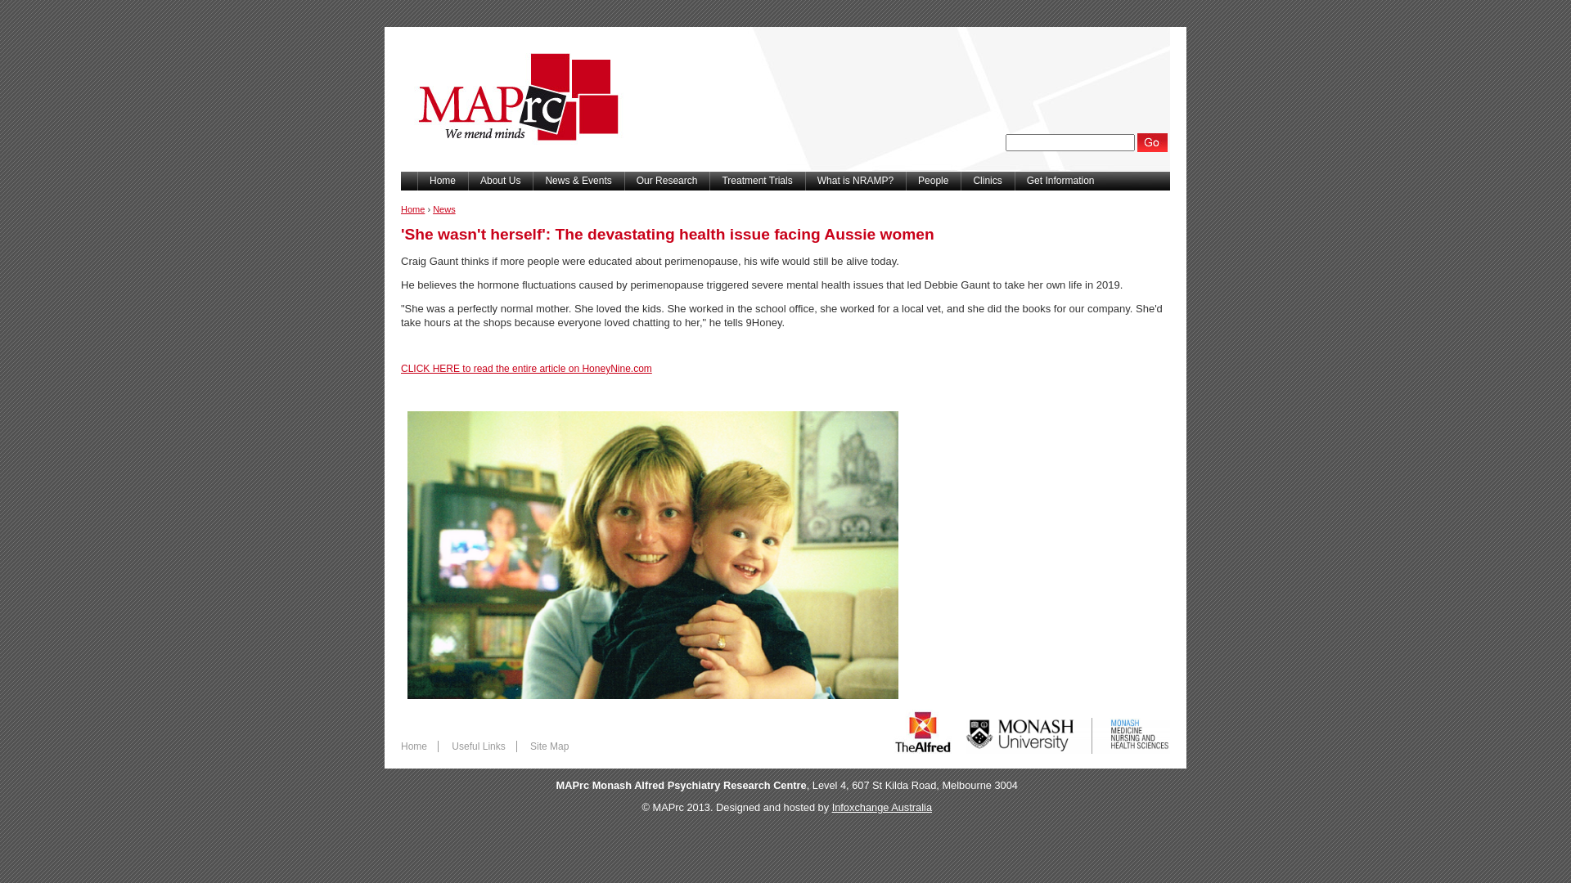 Image resolution: width=1571 pixels, height=883 pixels. What do you see at coordinates (412, 209) in the screenshot?
I see `Home` at bounding box center [412, 209].